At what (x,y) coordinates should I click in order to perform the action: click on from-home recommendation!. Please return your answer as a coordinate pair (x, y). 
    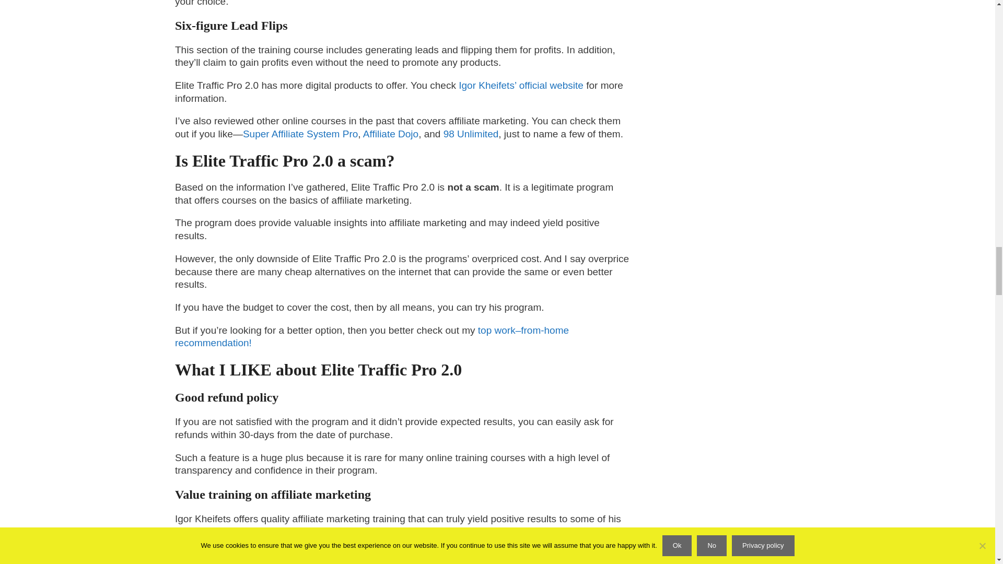
    Looking at the image, I should click on (371, 337).